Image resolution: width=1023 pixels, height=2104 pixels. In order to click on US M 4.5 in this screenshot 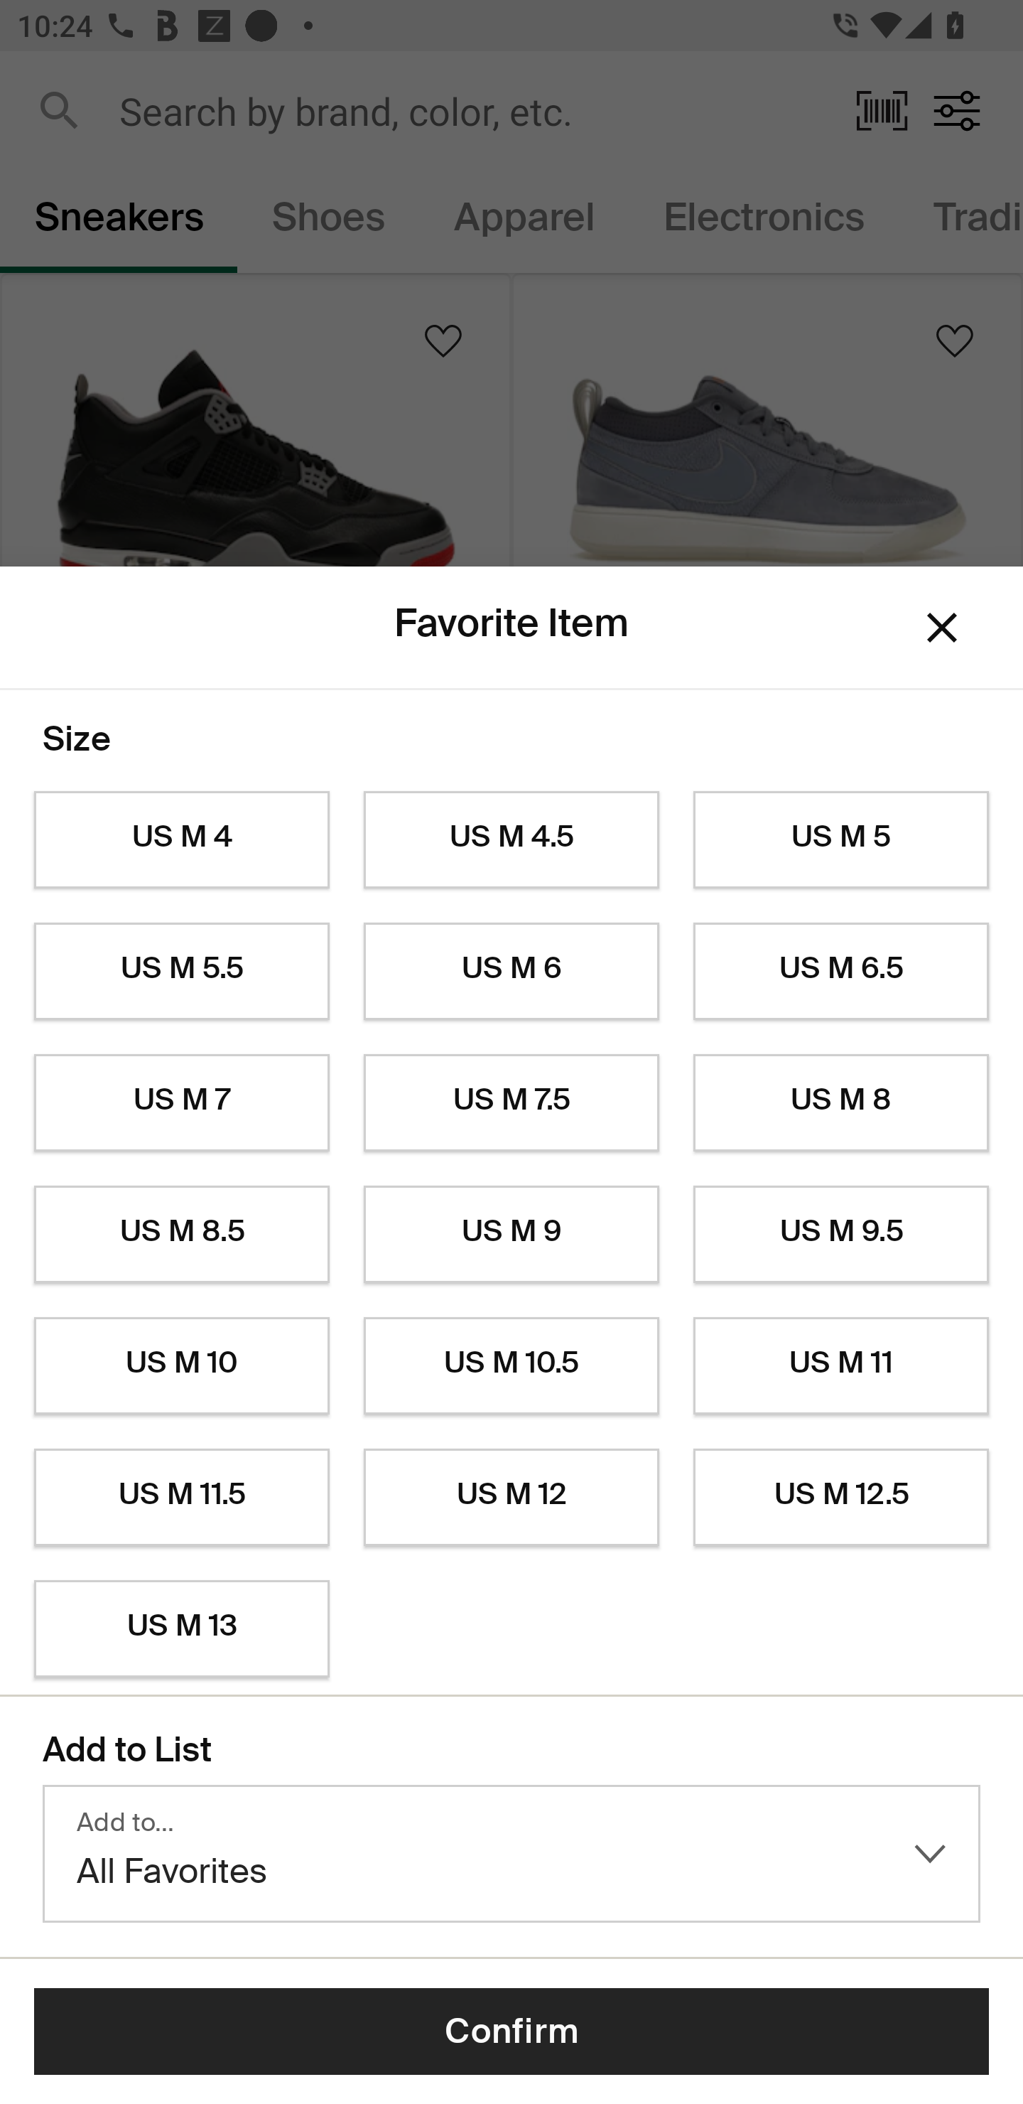, I will do `click(511, 840)`.